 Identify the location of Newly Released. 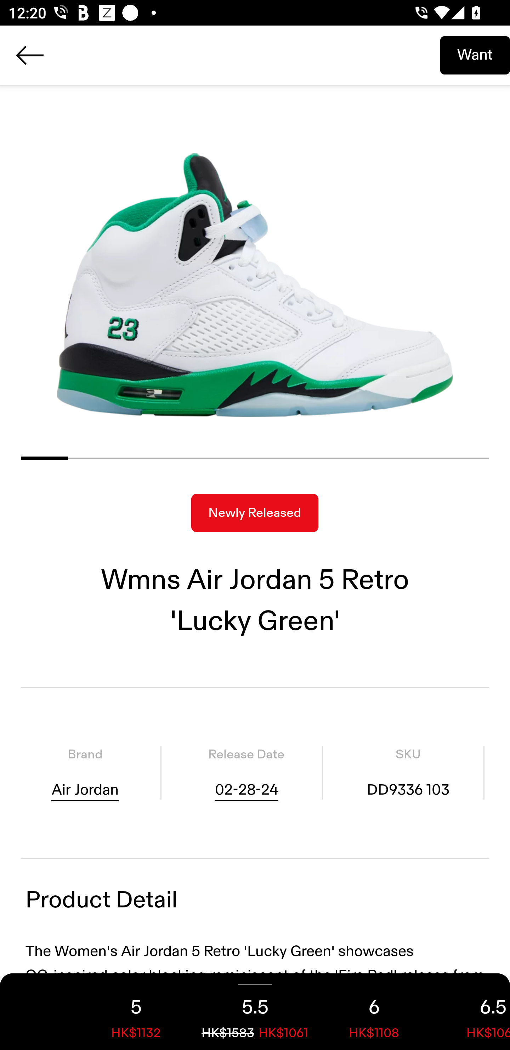
(255, 513).